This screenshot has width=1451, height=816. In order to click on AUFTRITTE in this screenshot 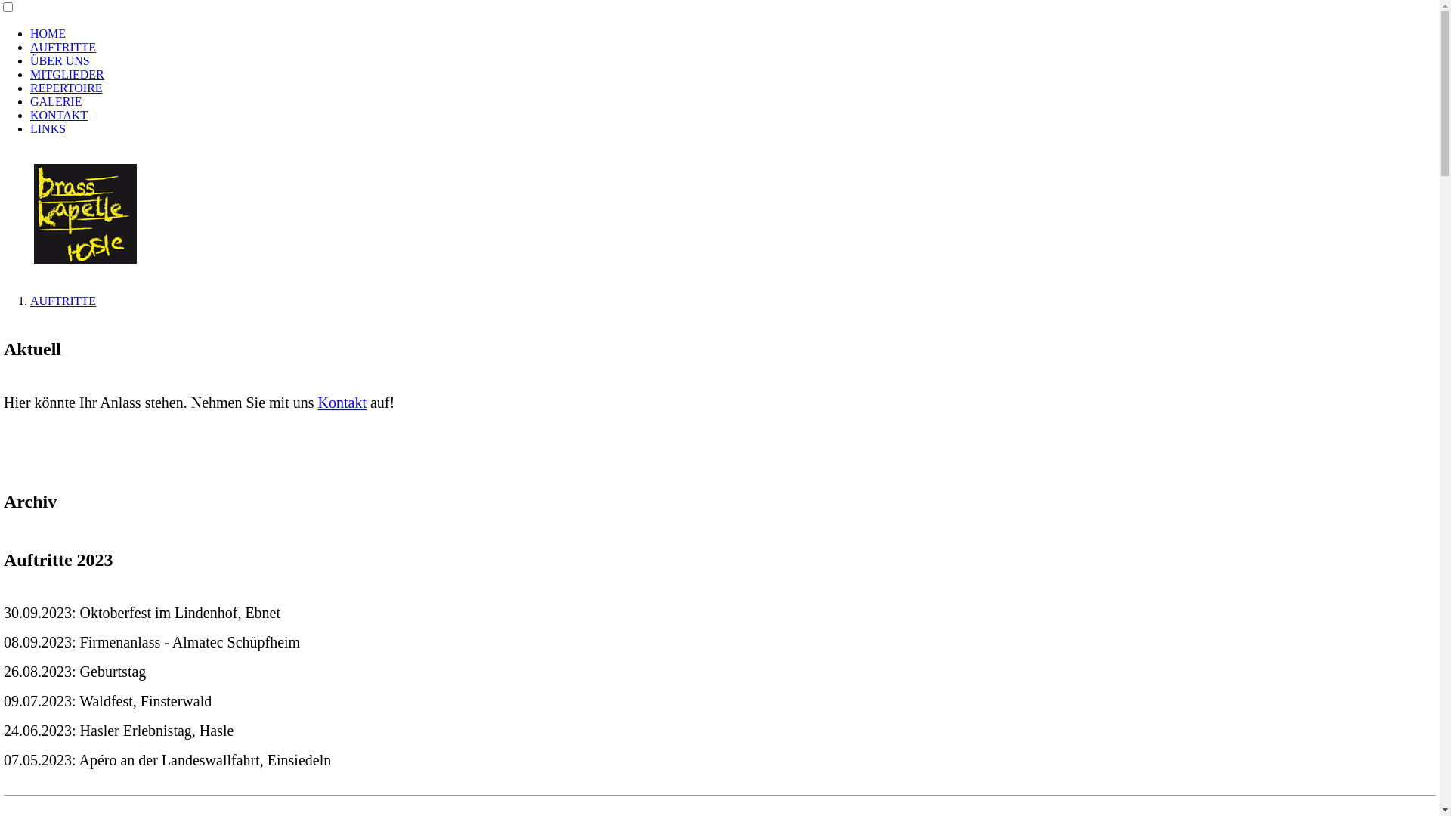, I will do `click(63, 301)`.